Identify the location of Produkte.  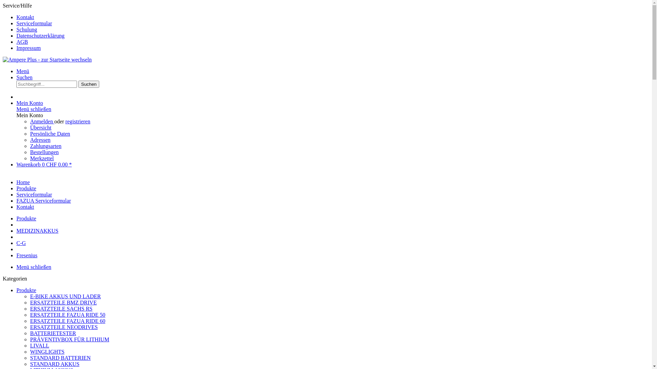
(26, 219).